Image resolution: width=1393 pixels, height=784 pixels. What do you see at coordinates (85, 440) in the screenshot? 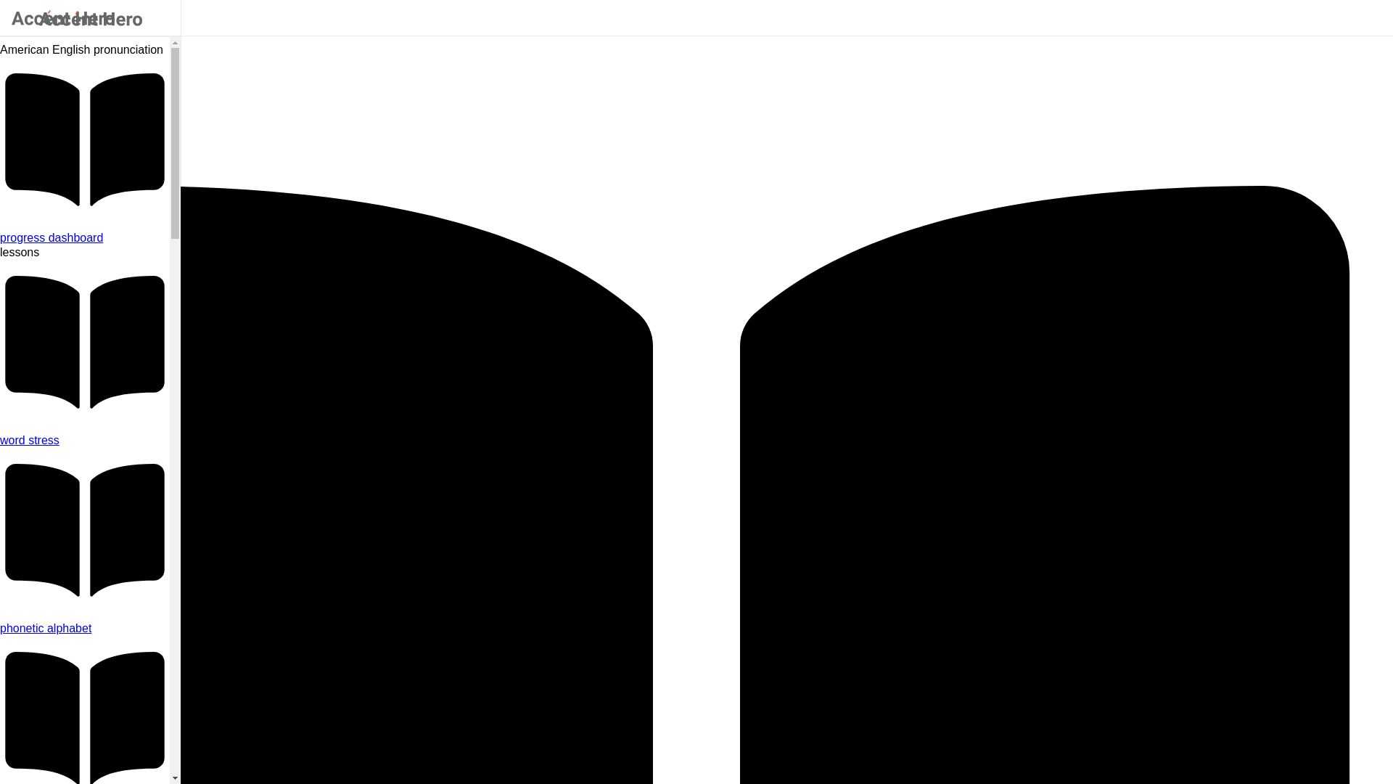
I see `Learn how word stress influences your accent` at bounding box center [85, 440].